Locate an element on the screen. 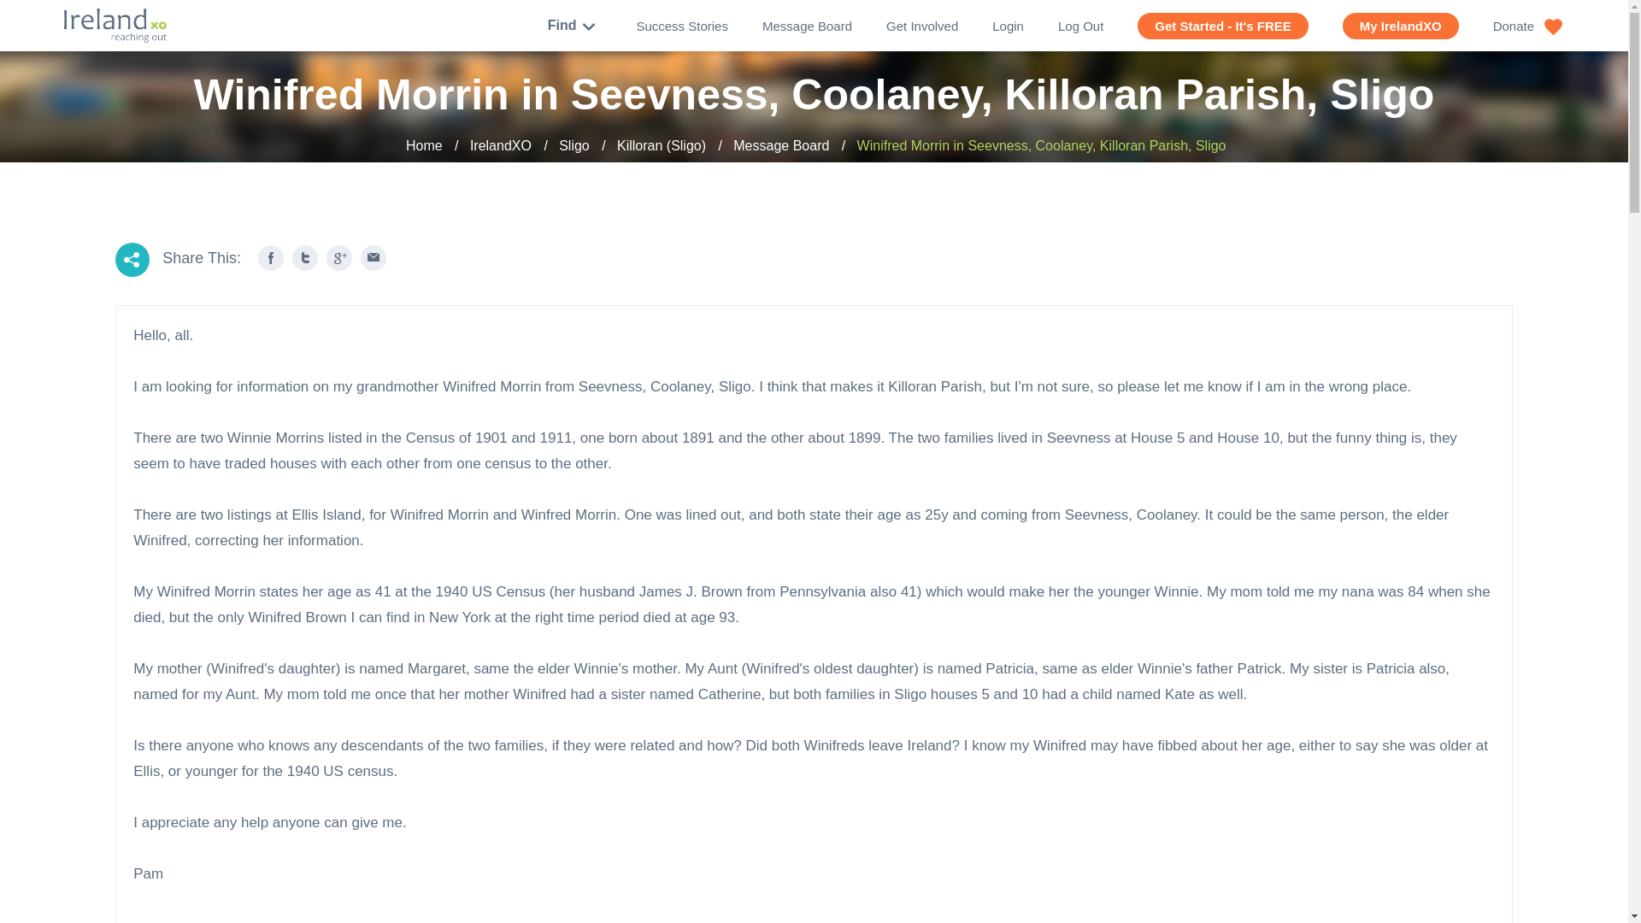 Image resolution: width=1641 pixels, height=923 pixels. Login is located at coordinates (1009, 26).